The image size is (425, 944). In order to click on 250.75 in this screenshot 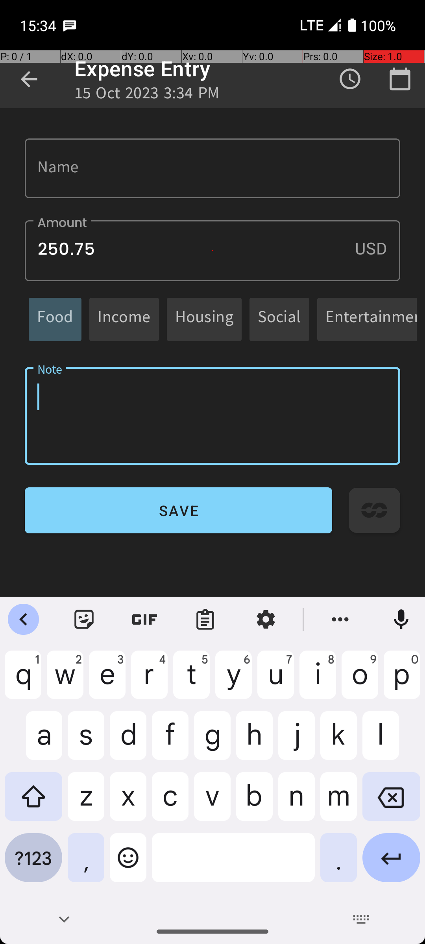, I will do `click(213, 251)`.